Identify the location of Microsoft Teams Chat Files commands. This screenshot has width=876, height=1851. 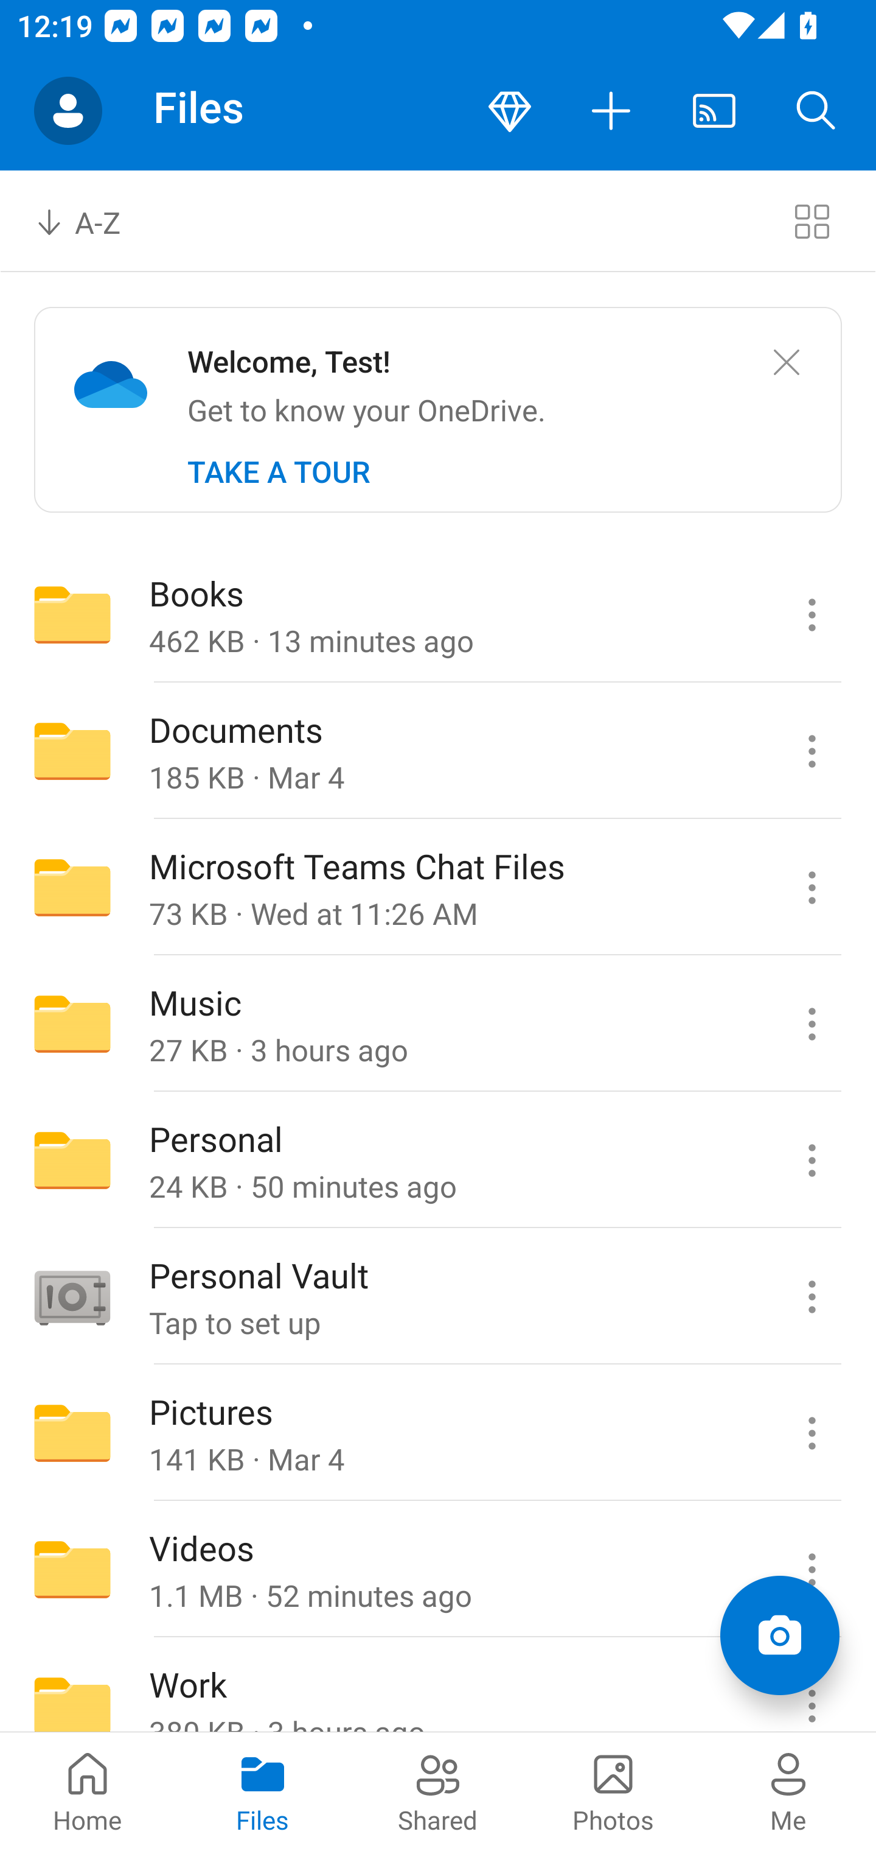
(812, 887).